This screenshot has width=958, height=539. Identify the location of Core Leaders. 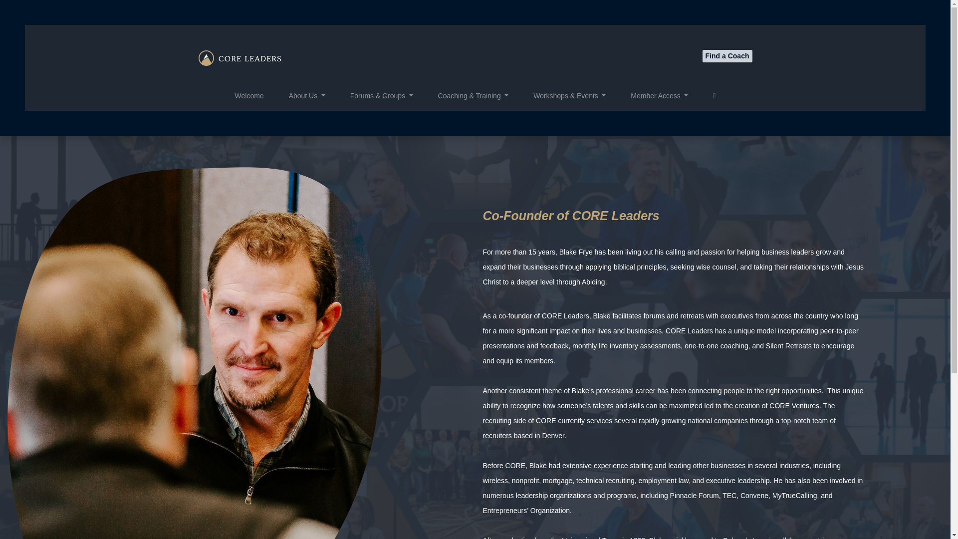
(239, 58).